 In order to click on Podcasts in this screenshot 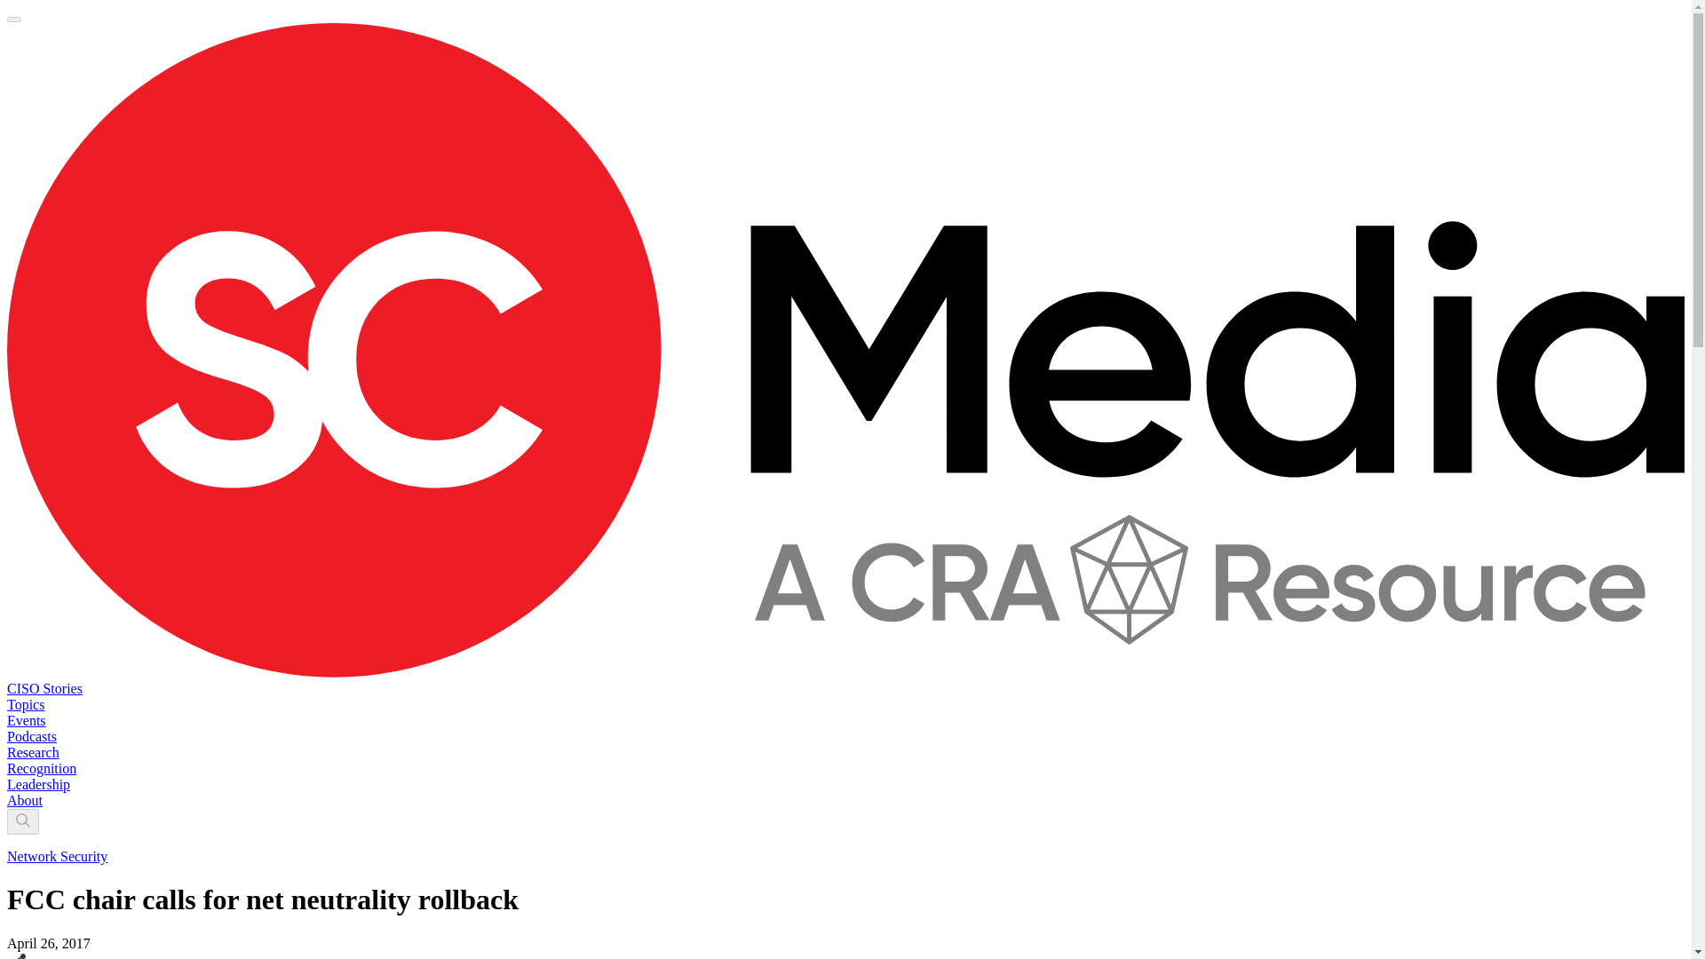, I will do `click(31, 736)`.